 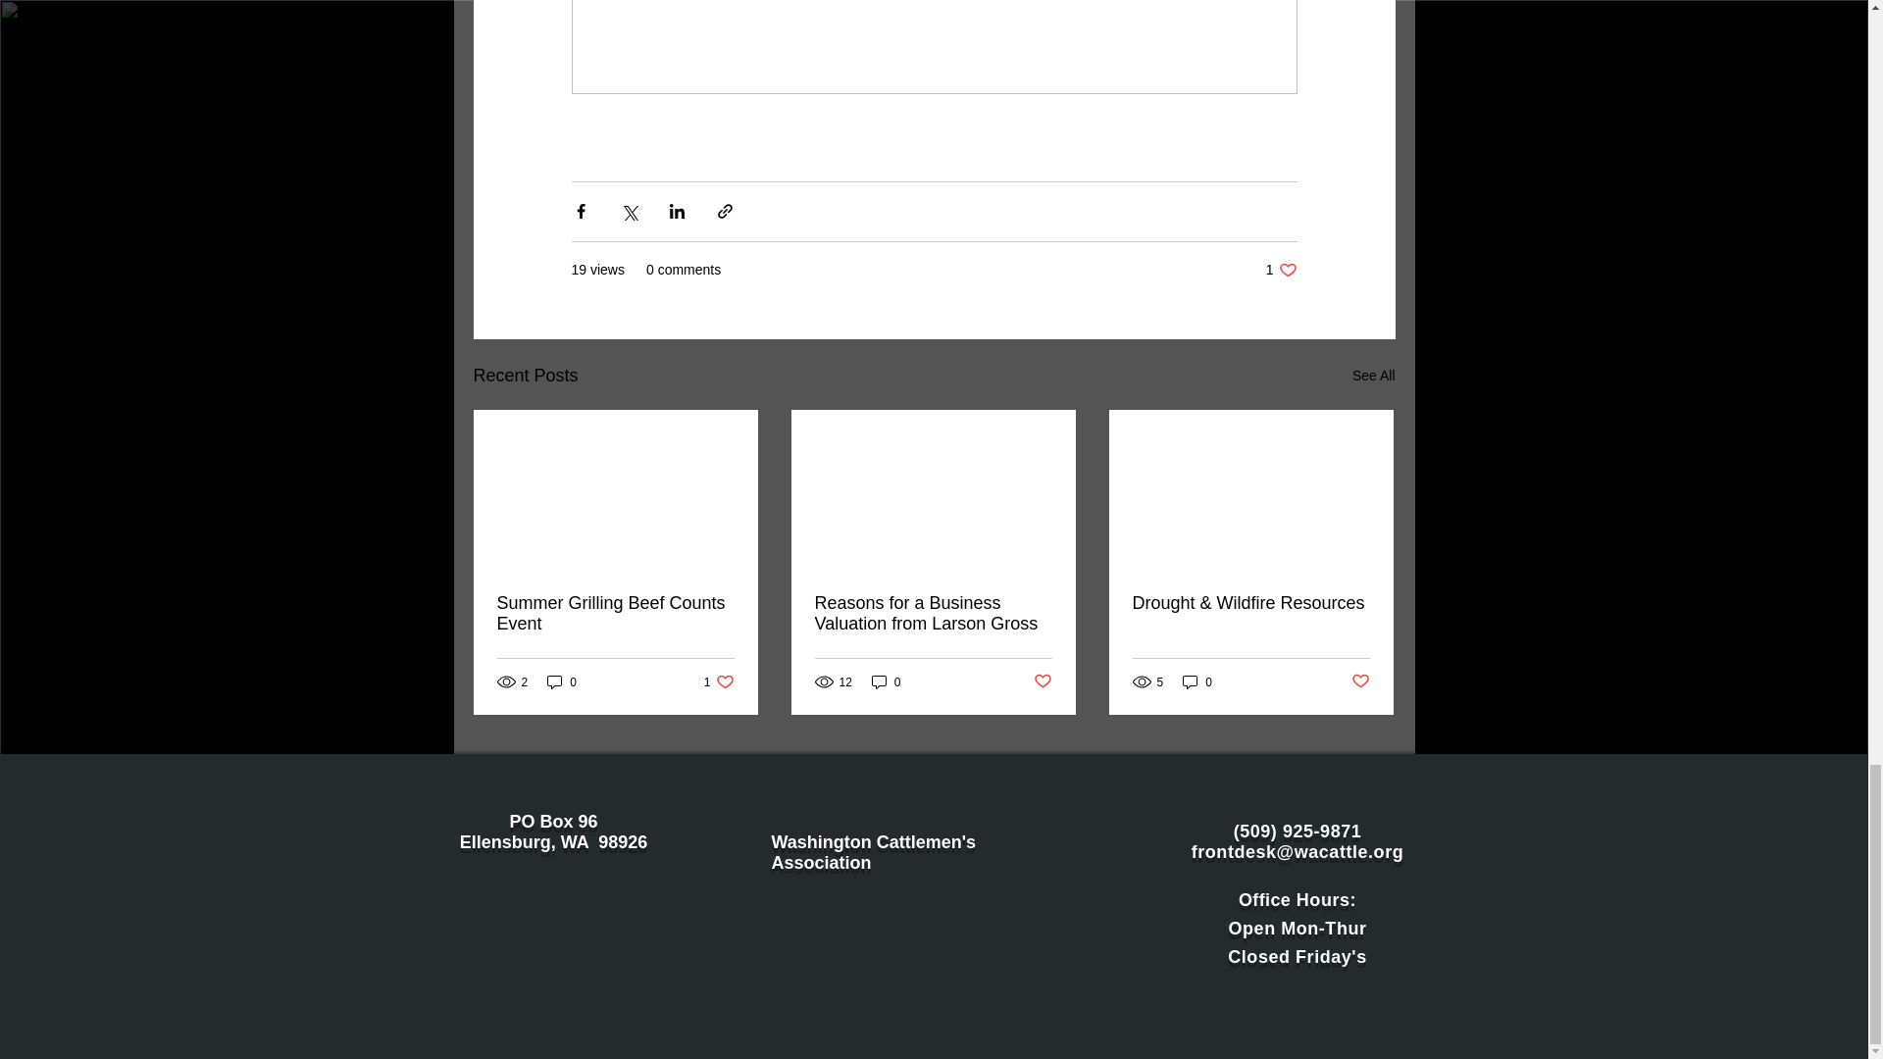 What do you see at coordinates (887, 681) in the screenshot?
I see `0` at bounding box center [887, 681].